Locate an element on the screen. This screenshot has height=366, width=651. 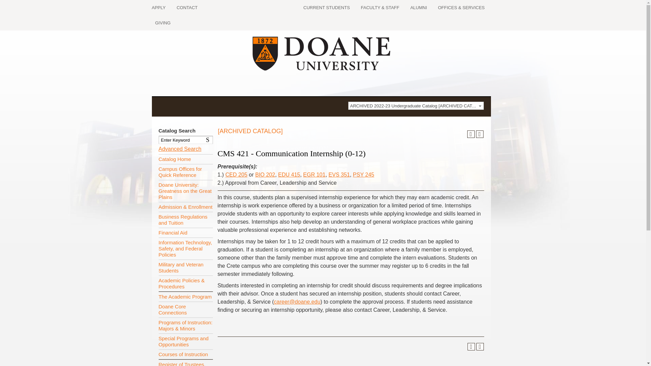
Search Keyword Field, required is located at coordinates (186, 140).